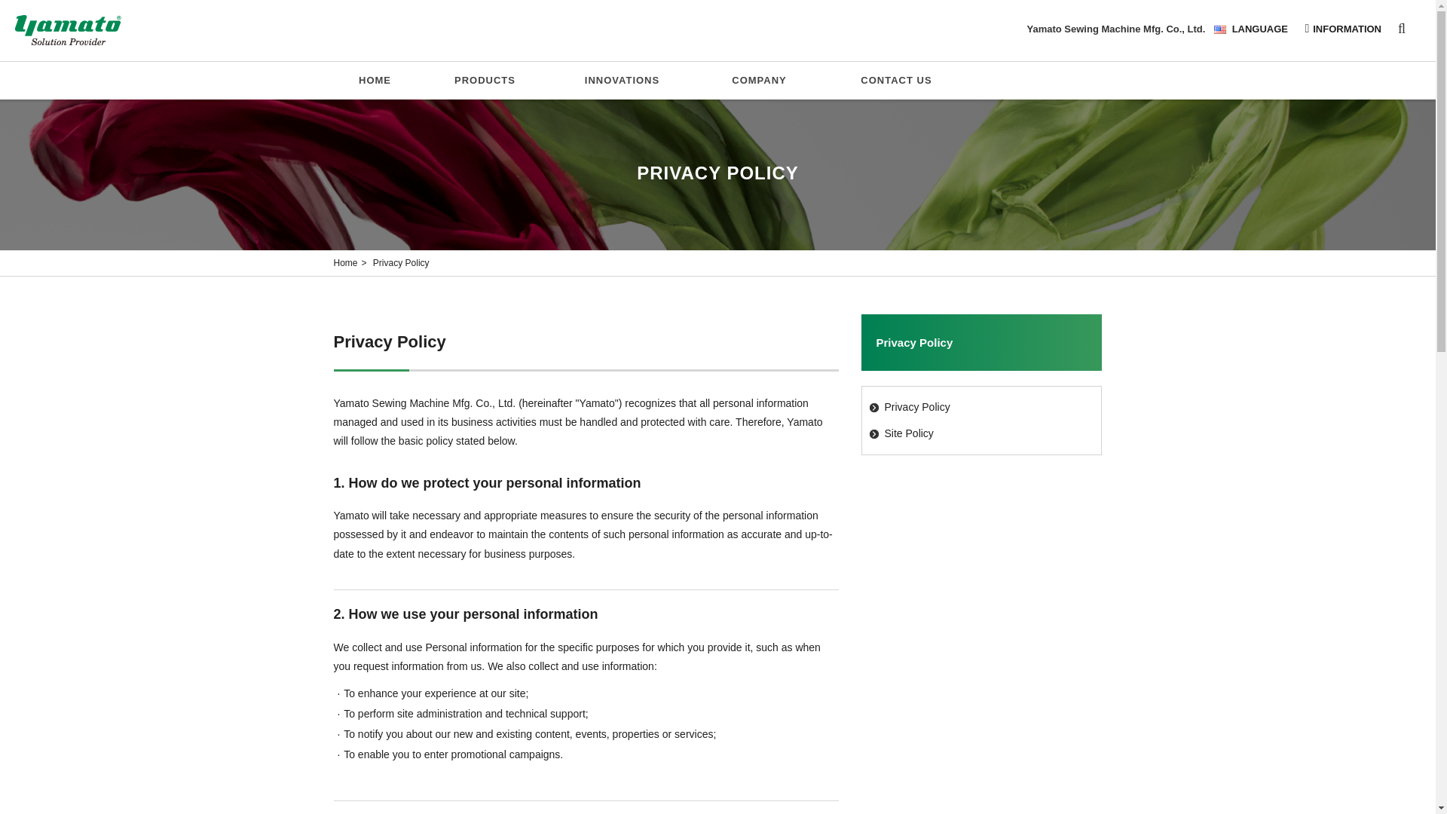 The image size is (1447, 814). Describe the element at coordinates (621, 80) in the screenshot. I see `INNOVATIONS` at that location.